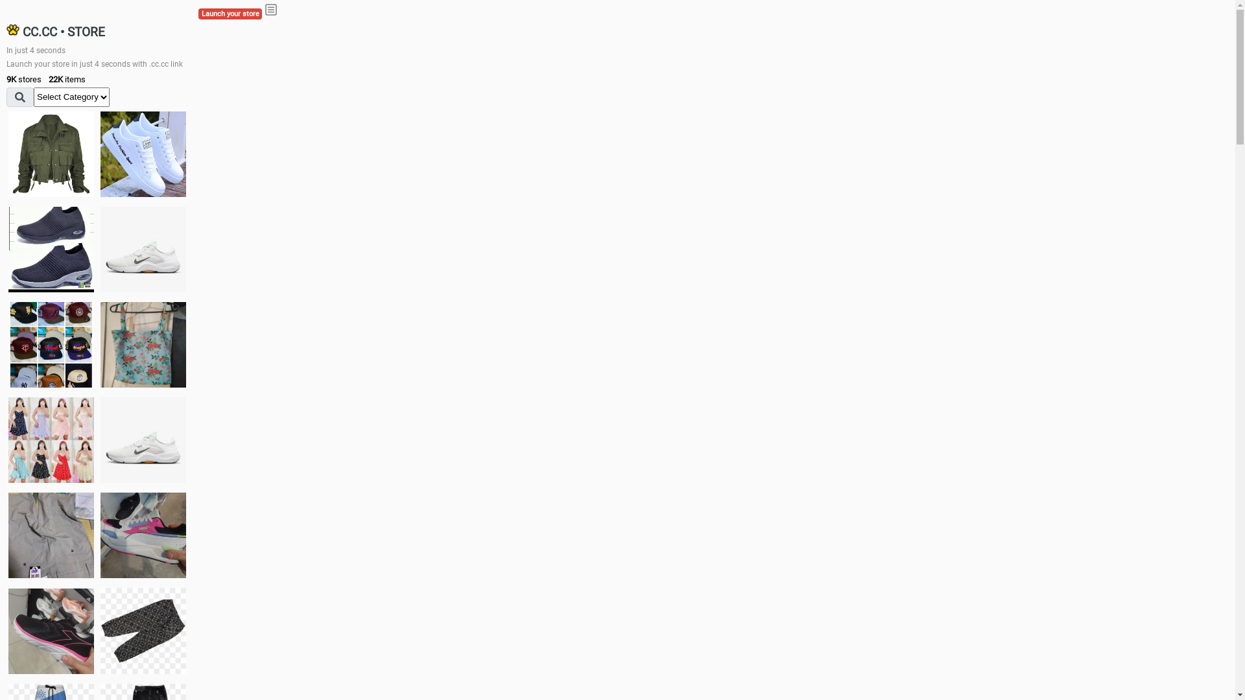 The image size is (1245, 700). I want to click on Shoes for boys, so click(143, 250).